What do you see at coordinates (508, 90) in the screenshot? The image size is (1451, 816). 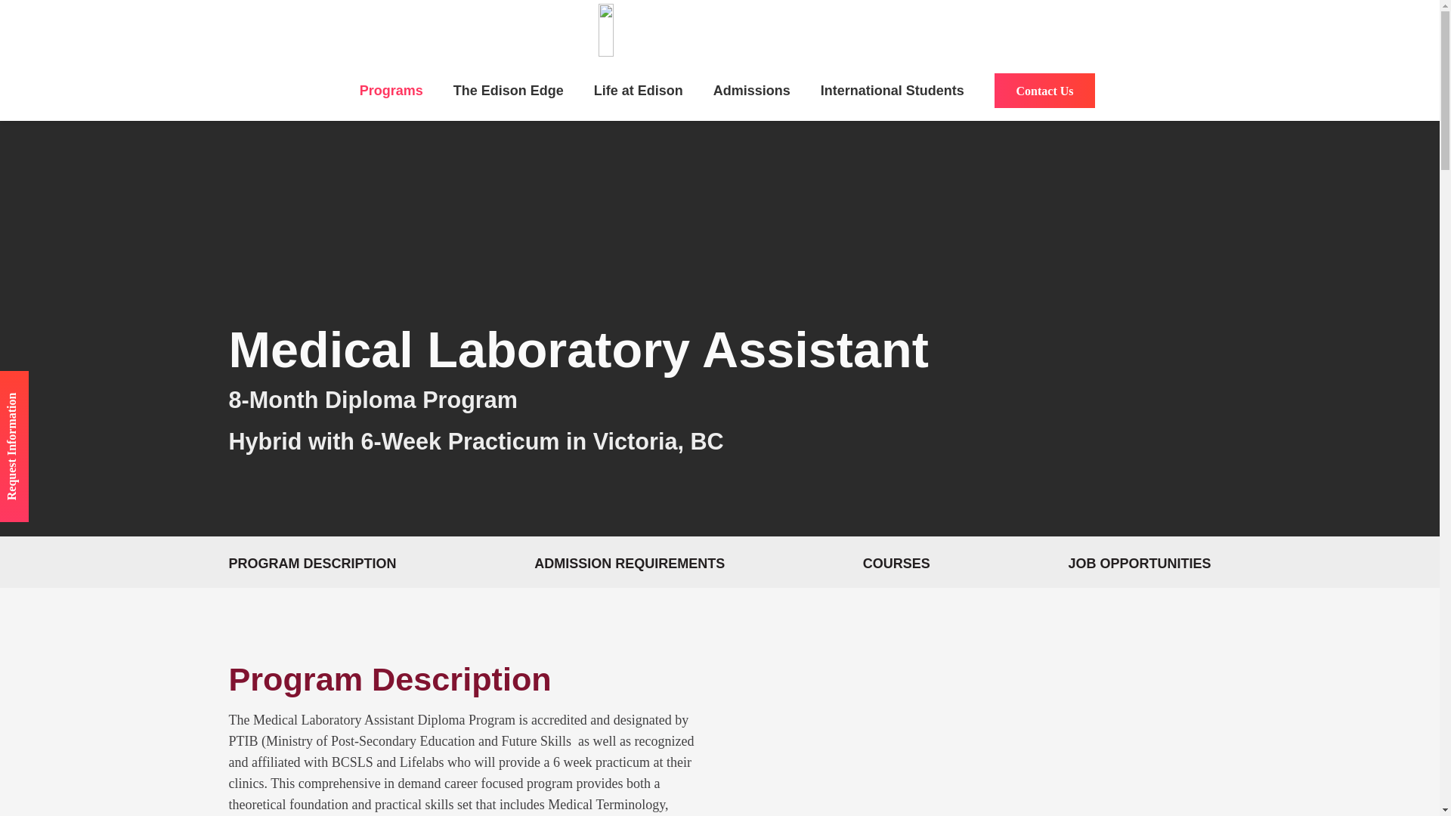 I see `The Edison Edge` at bounding box center [508, 90].